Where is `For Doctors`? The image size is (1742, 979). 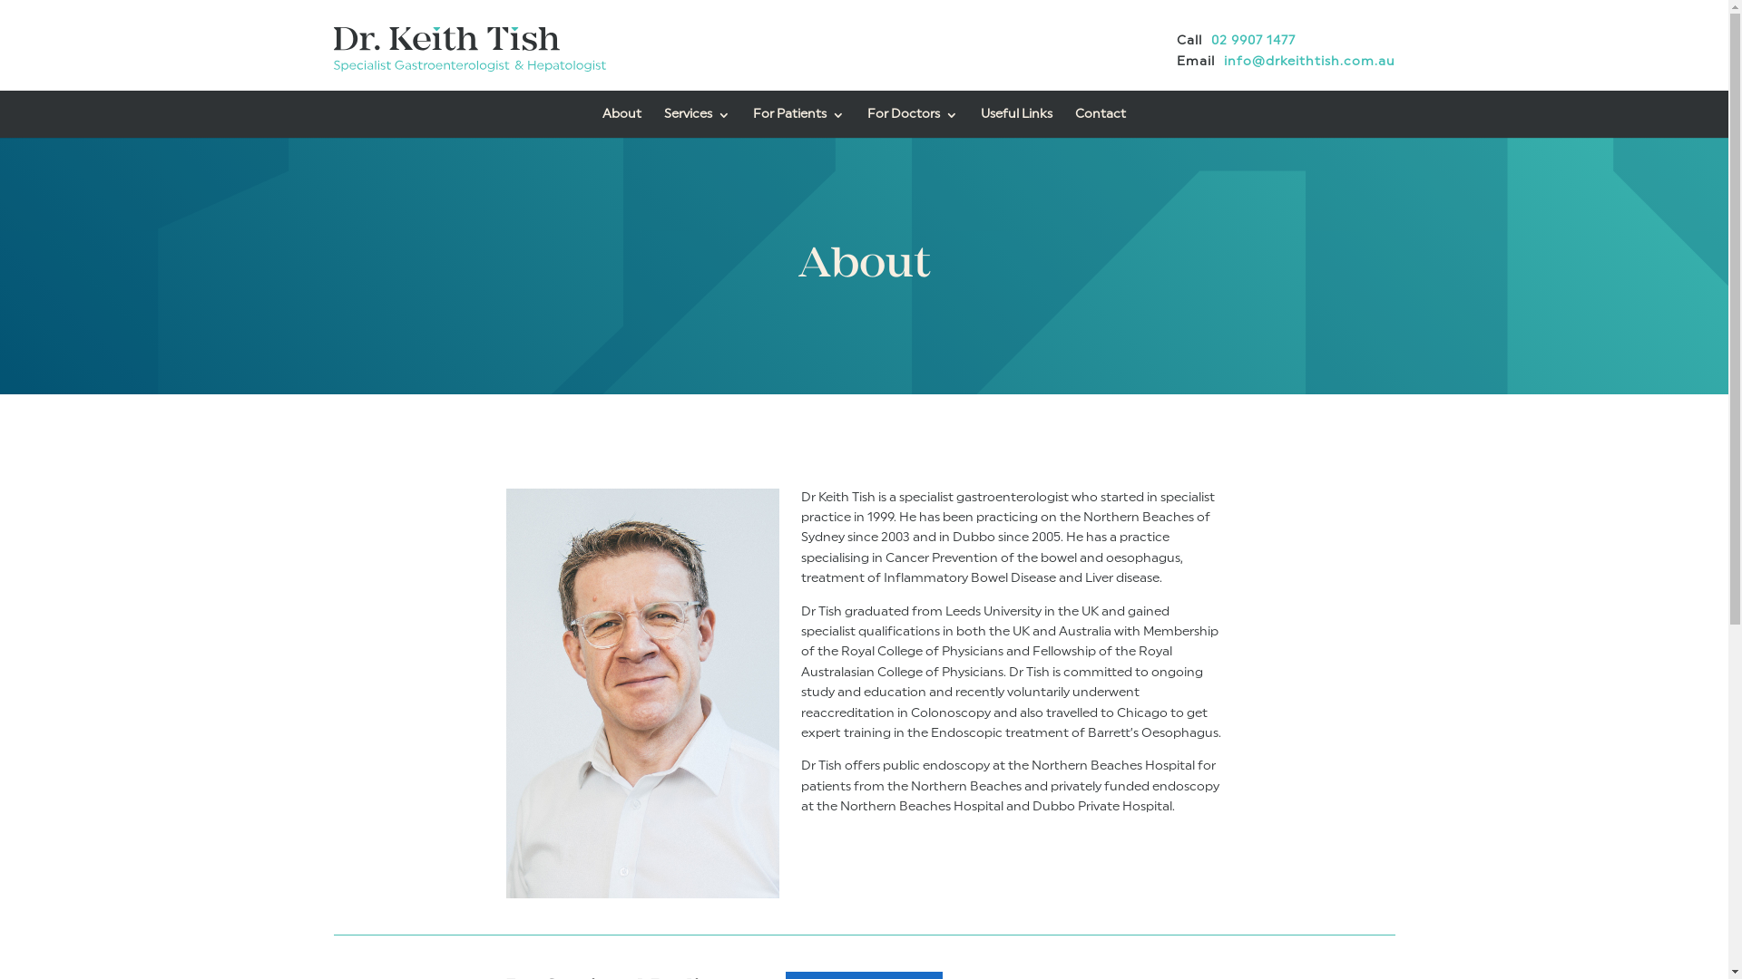 For Doctors is located at coordinates (913, 123).